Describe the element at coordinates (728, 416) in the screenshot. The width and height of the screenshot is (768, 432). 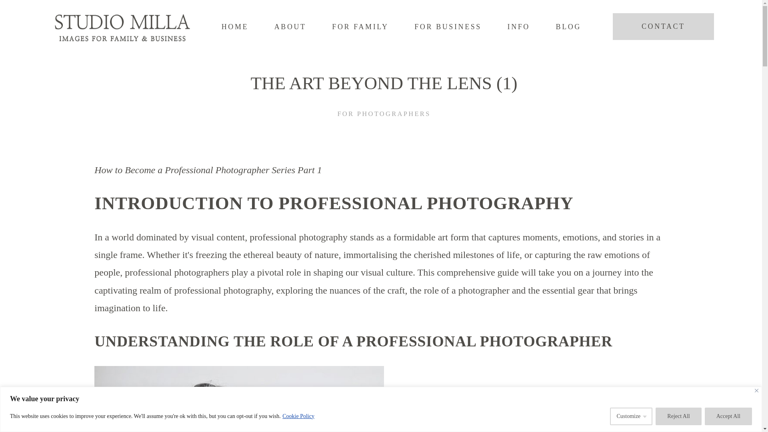
I see `Accept All` at that location.